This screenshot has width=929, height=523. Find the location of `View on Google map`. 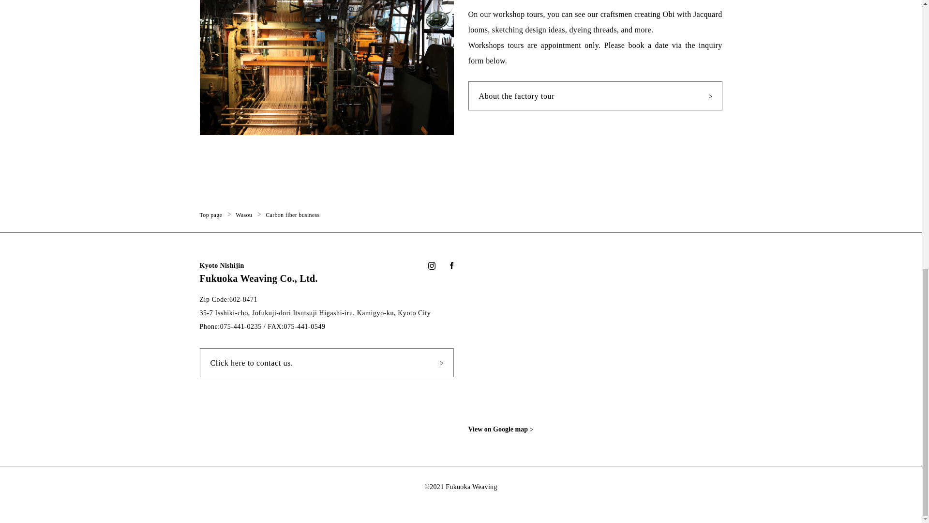

View on Google map is located at coordinates (505, 429).